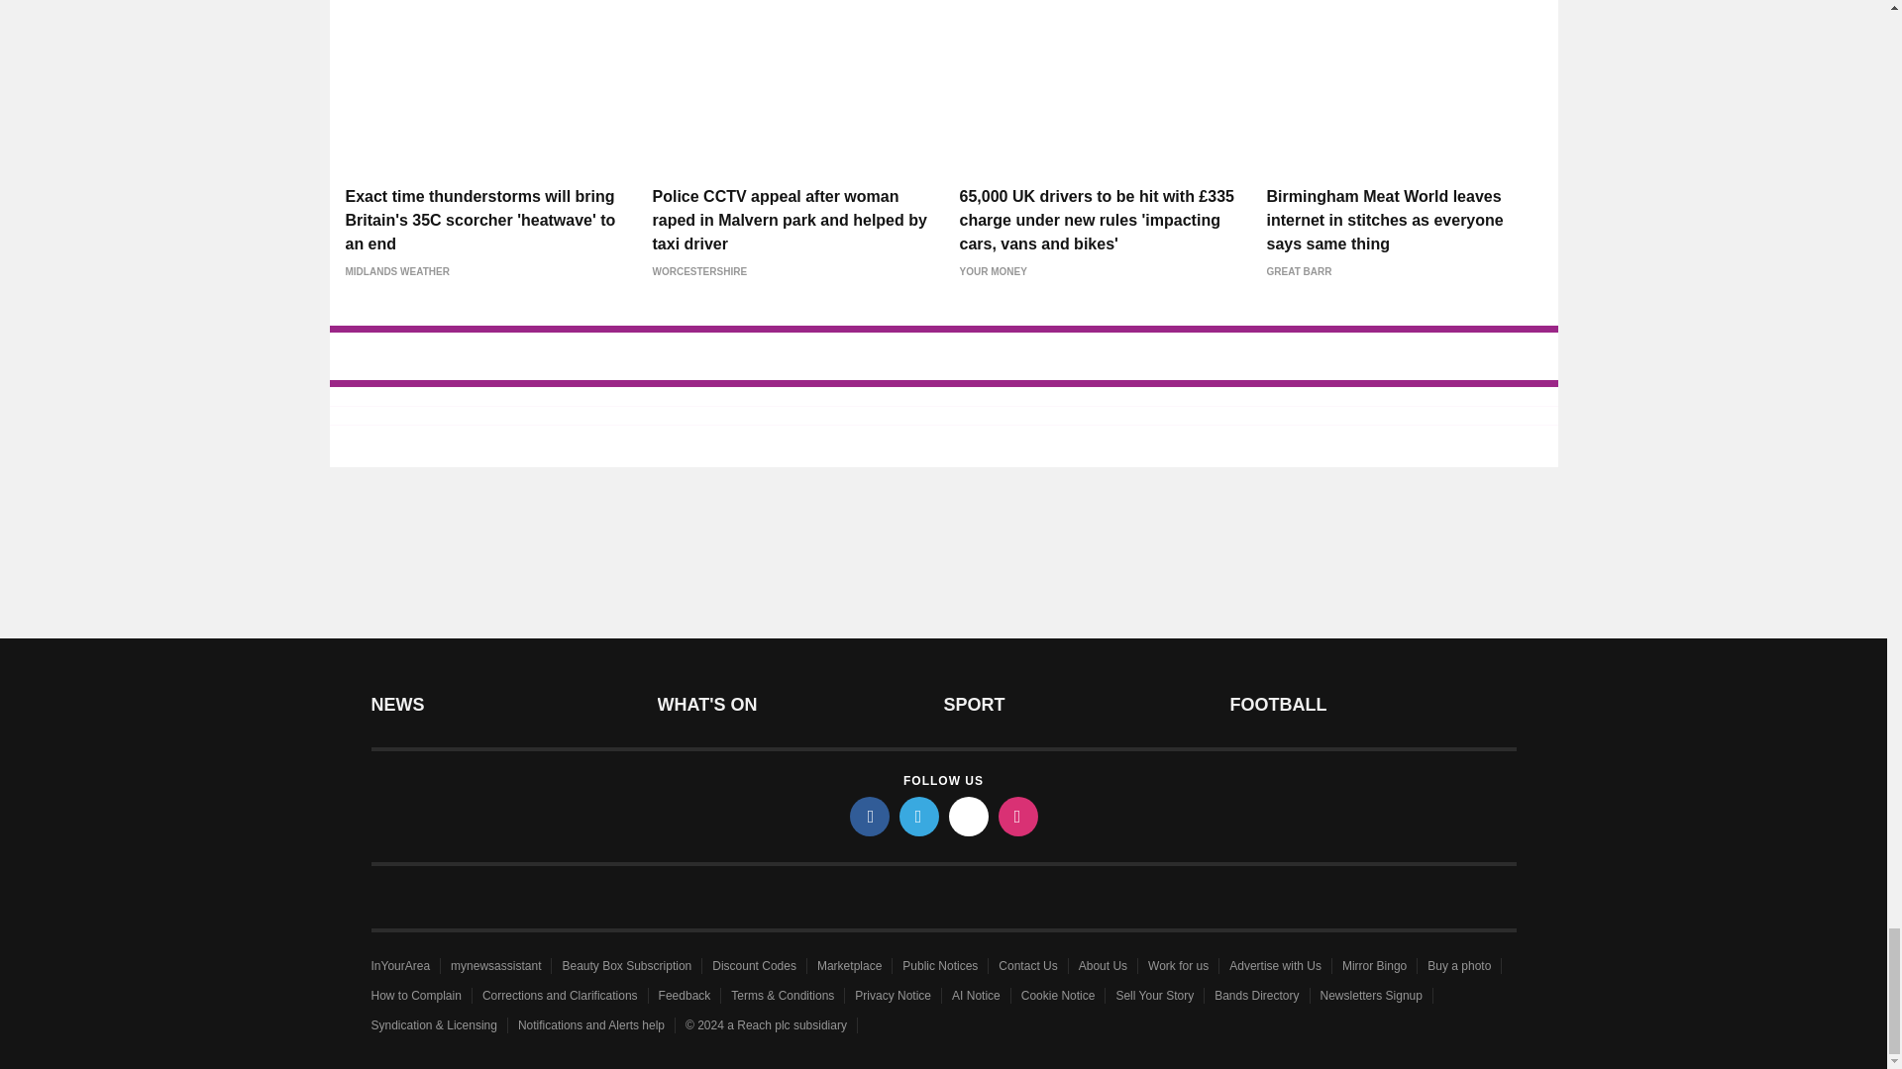  Describe the element at coordinates (1018, 816) in the screenshot. I see `instagram` at that location.